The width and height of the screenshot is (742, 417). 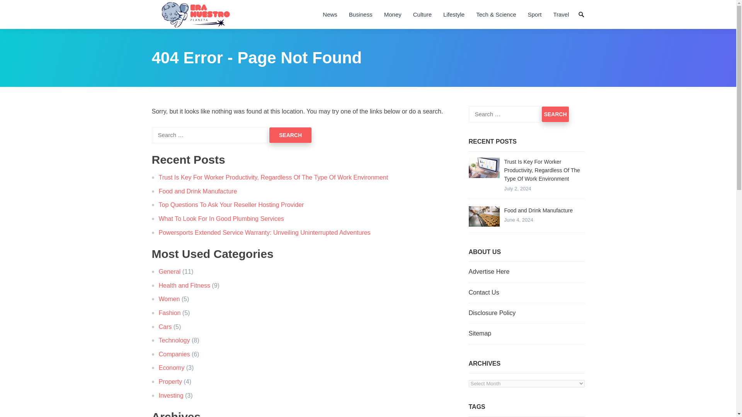 What do you see at coordinates (330, 14) in the screenshot?
I see `News` at bounding box center [330, 14].